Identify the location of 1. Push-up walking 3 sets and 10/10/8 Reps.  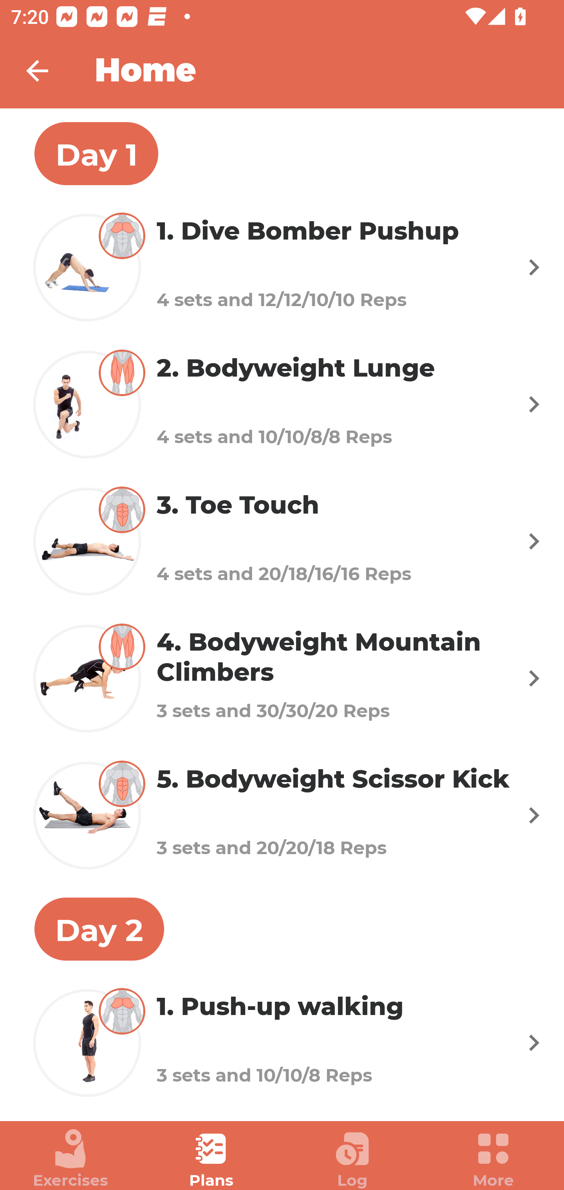
(282, 1043).